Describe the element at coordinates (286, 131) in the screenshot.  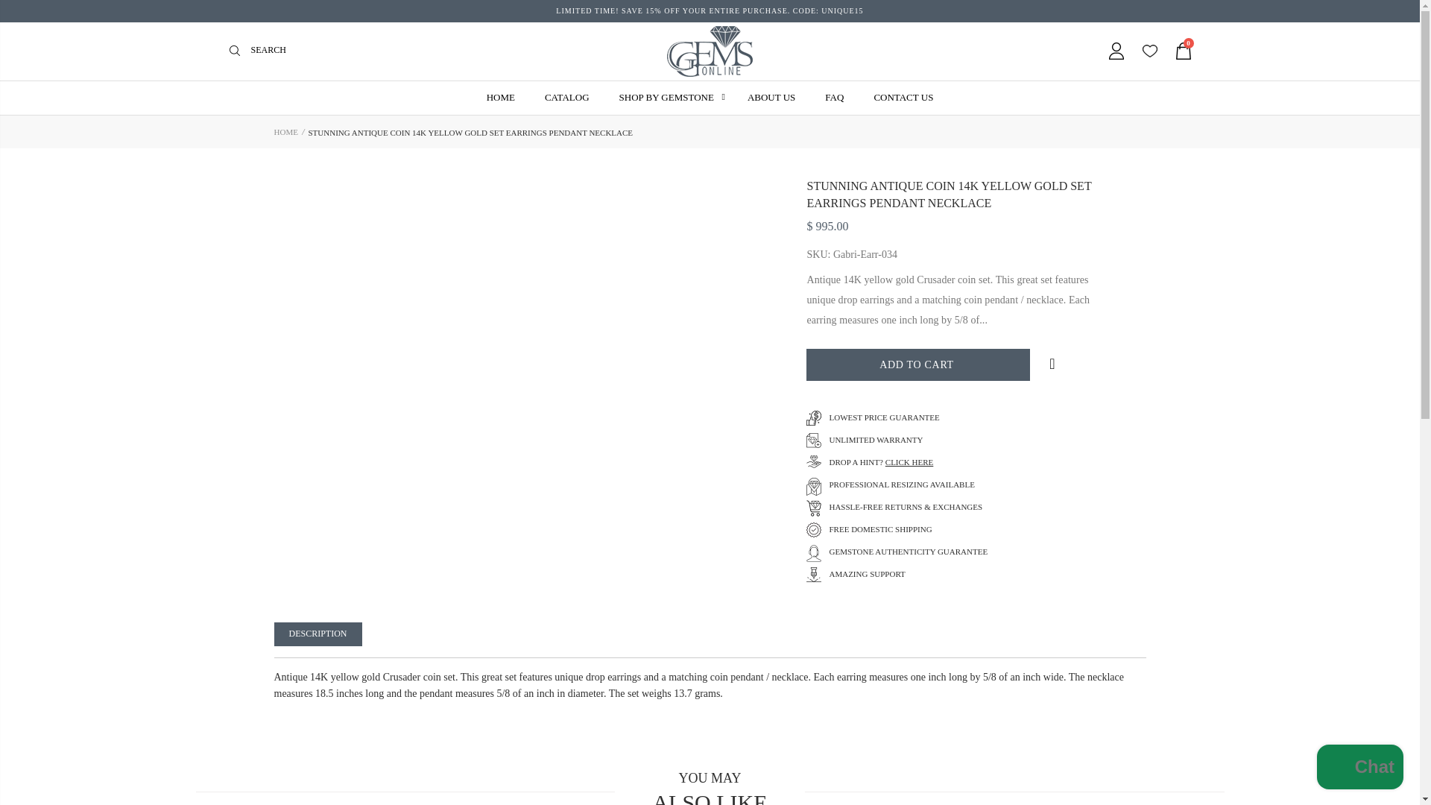
I see `Back to the frontpage` at that location.